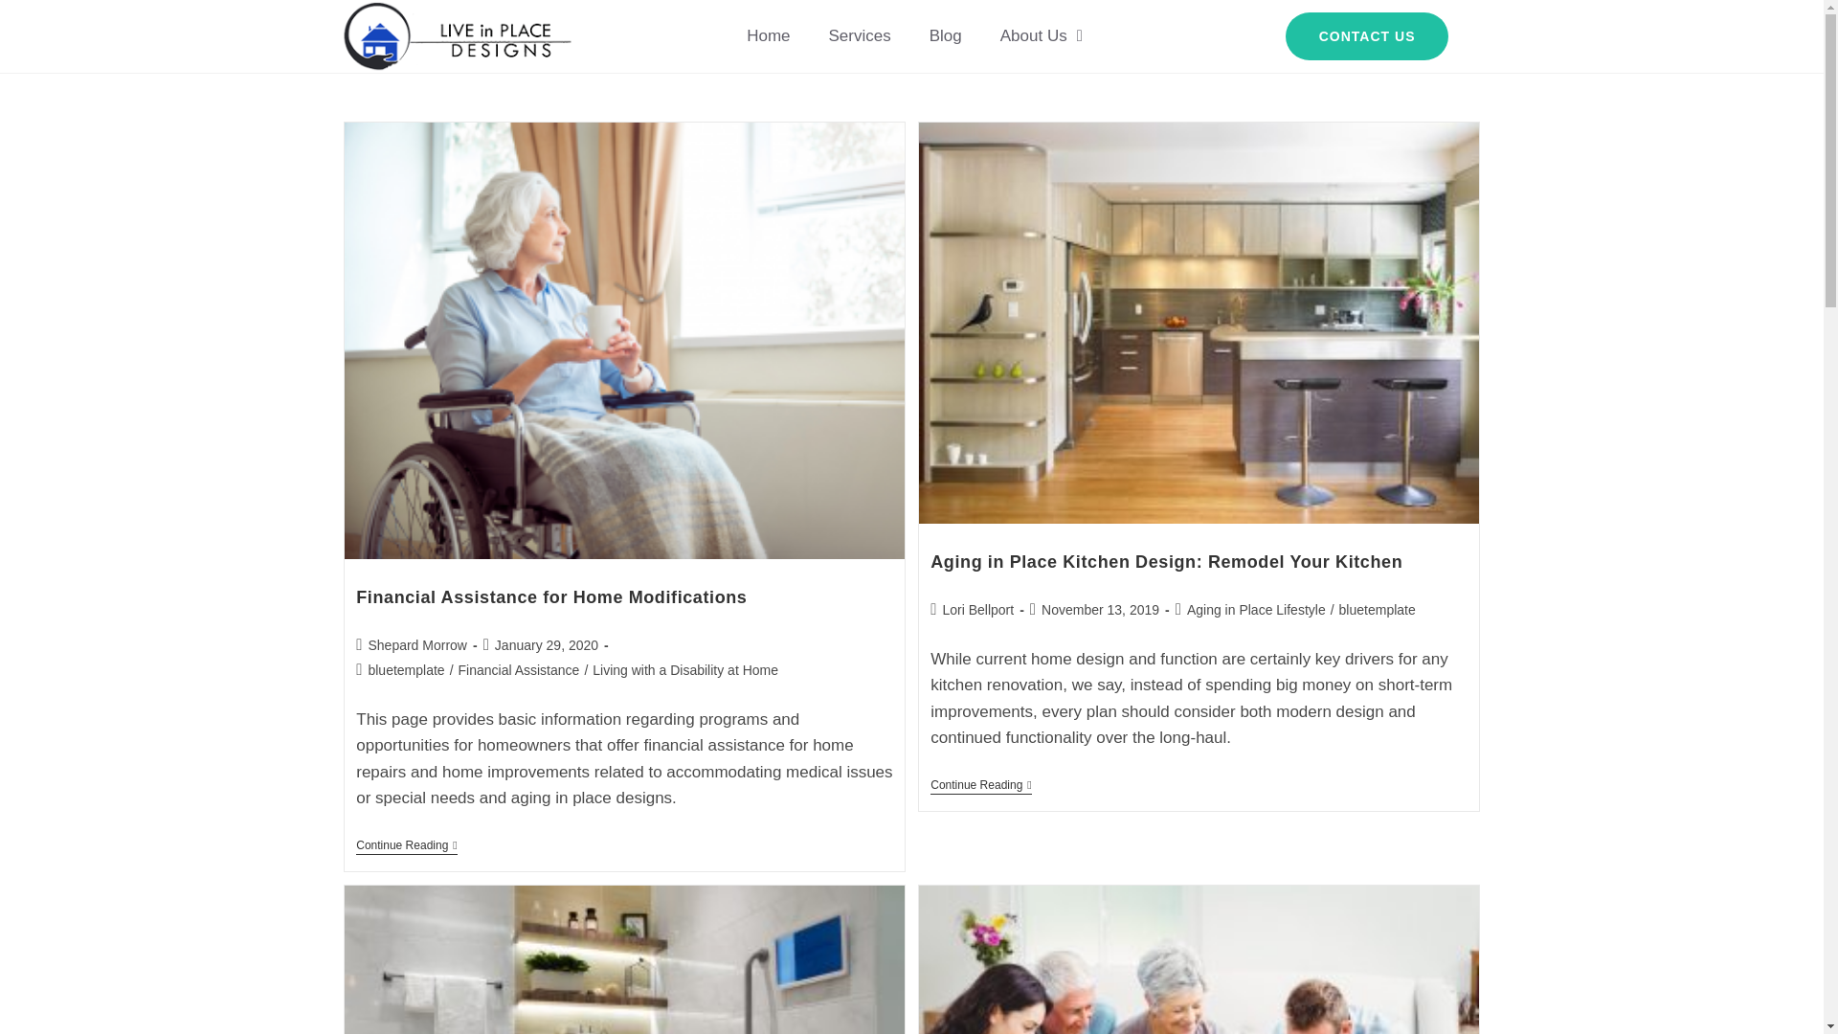 This screenshot has width=1838, height=1034. What do you see at coordinates (1377, 609) in the screenshot?
I see `bluetemplate` at bounding box center [1377, 609].